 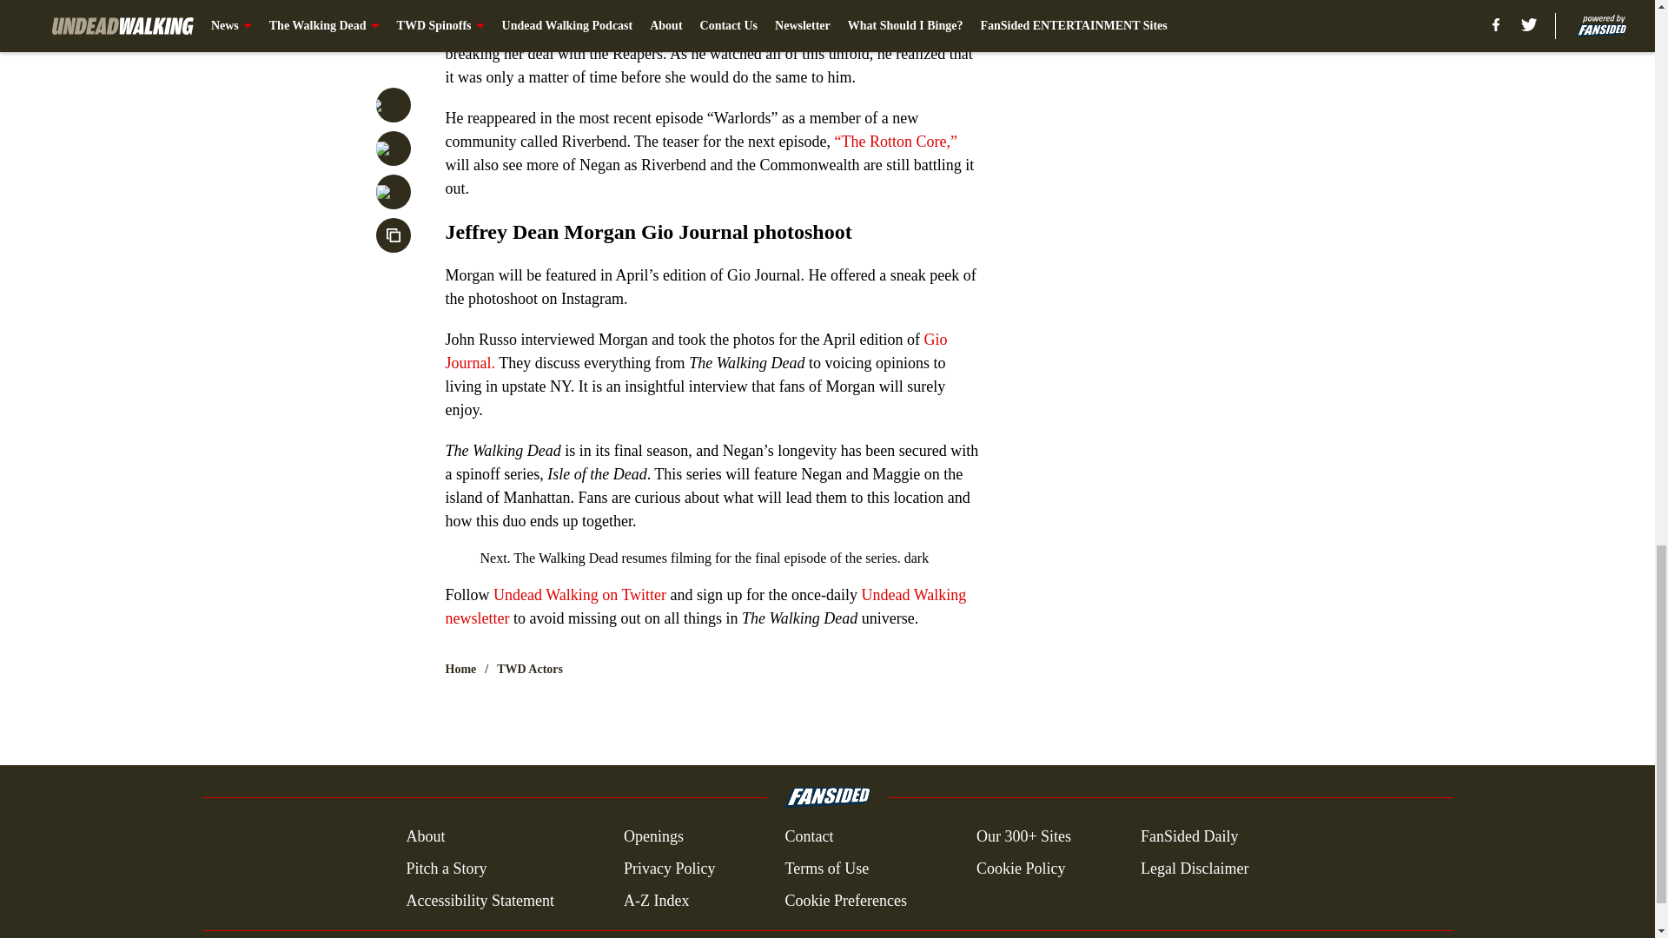 I want to click on TWD Actors, so click(x=530, y=669).